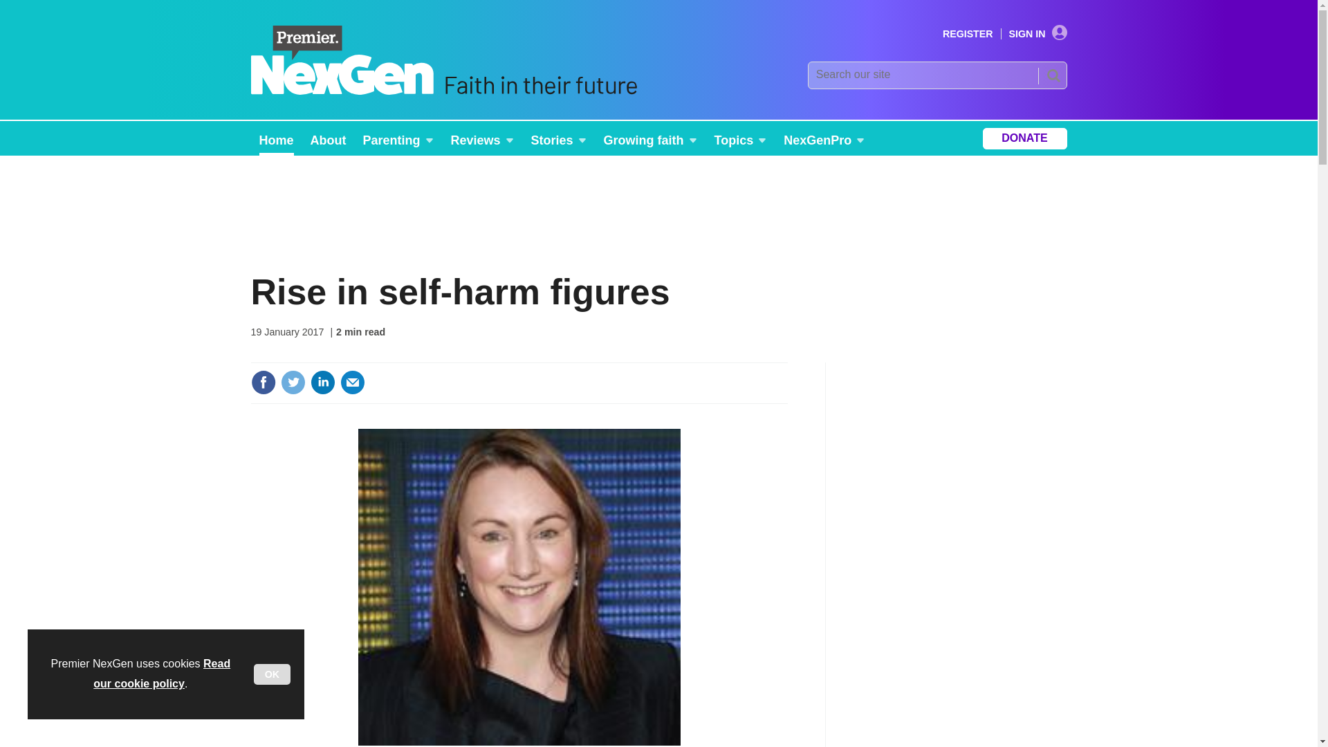  I want to click on SIGN IN, so click(1038, 34).